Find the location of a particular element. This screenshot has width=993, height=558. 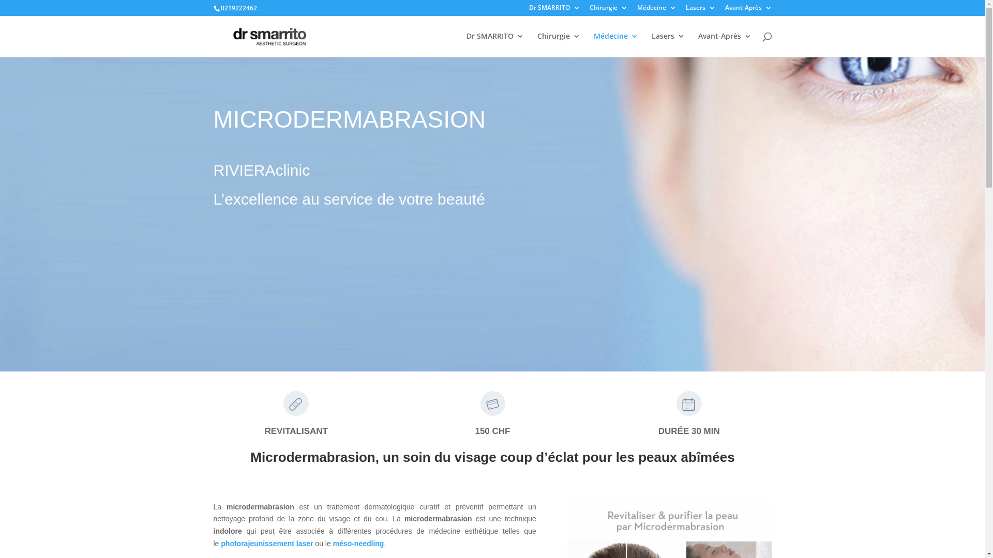

Dr SMARRITO is located at coordinates (554, 10).